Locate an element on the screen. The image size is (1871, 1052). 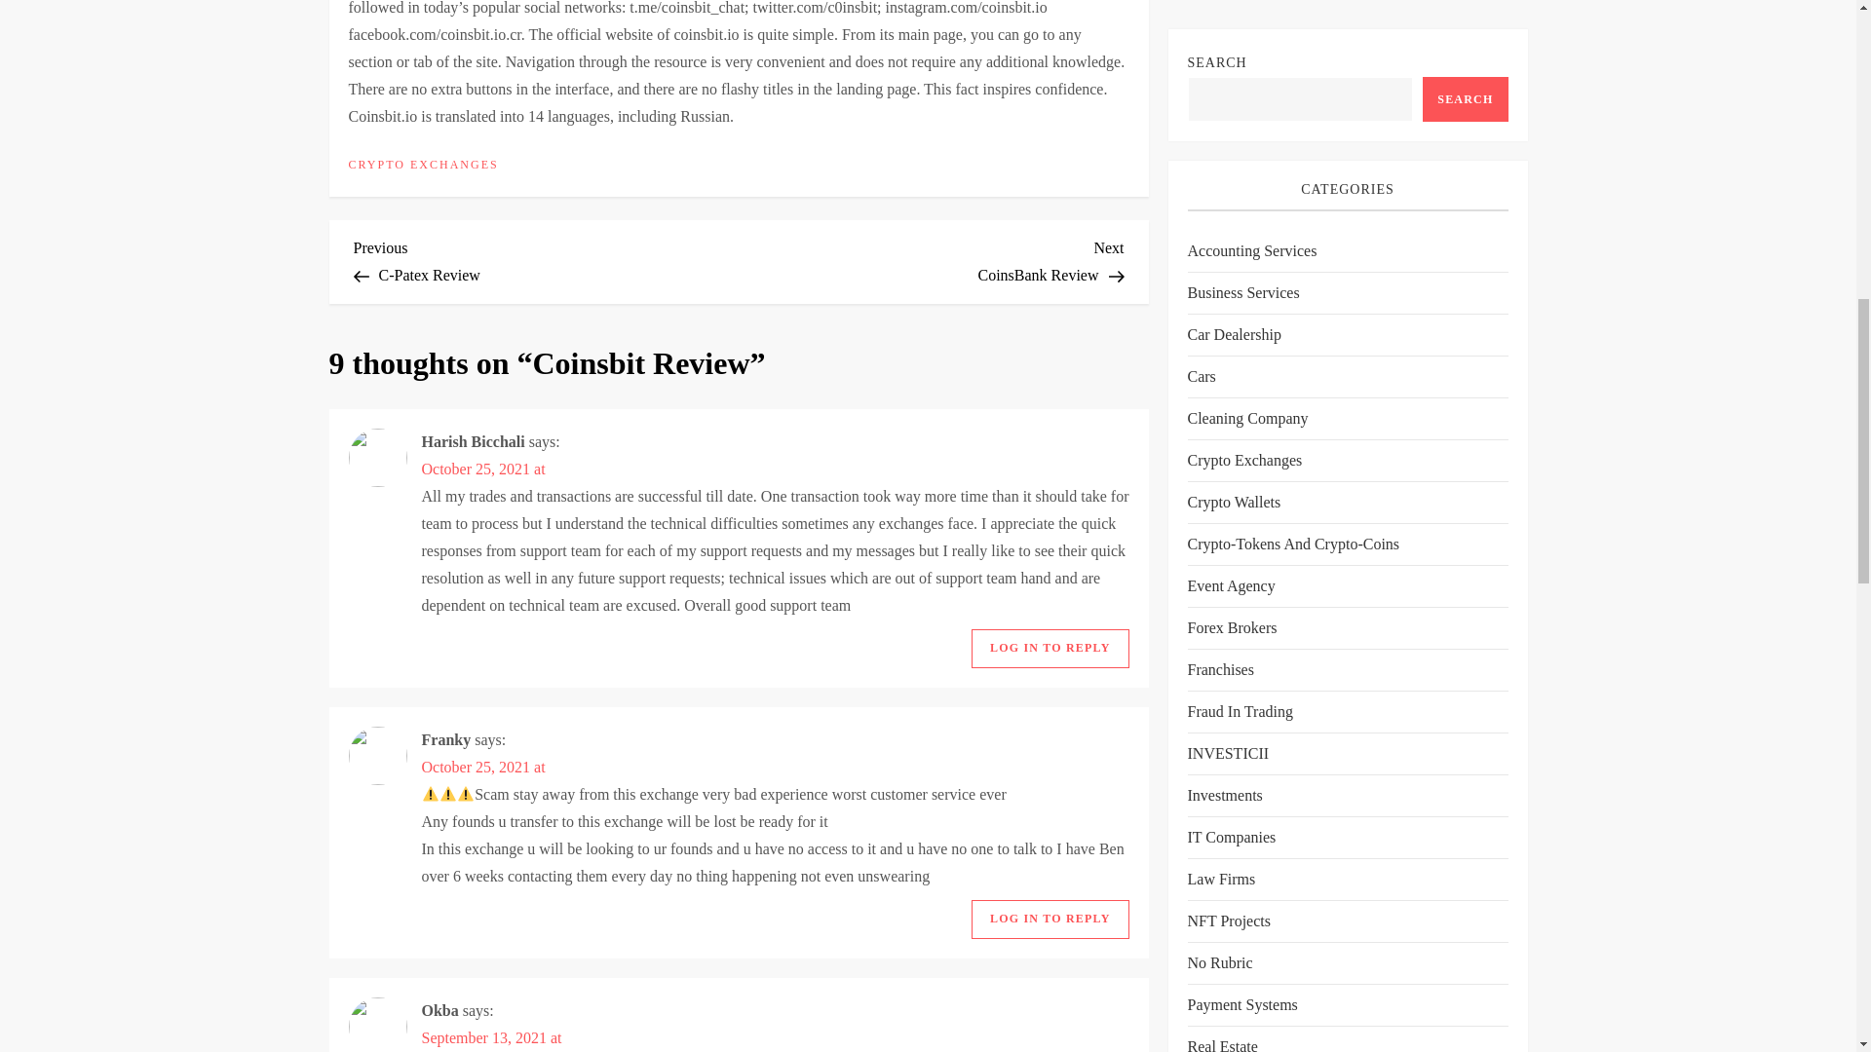
LOG IN TO REPLY is located at coordinates (546, 258).